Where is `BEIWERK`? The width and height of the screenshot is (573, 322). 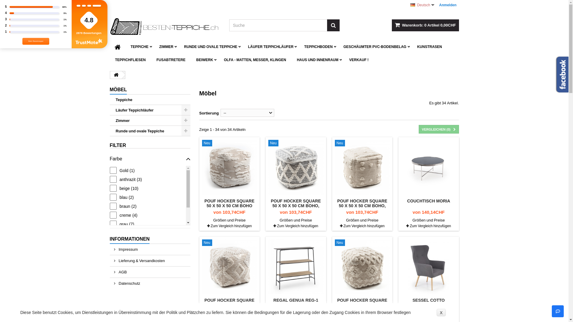 BEIWERK is located at coordinates (205, 60).